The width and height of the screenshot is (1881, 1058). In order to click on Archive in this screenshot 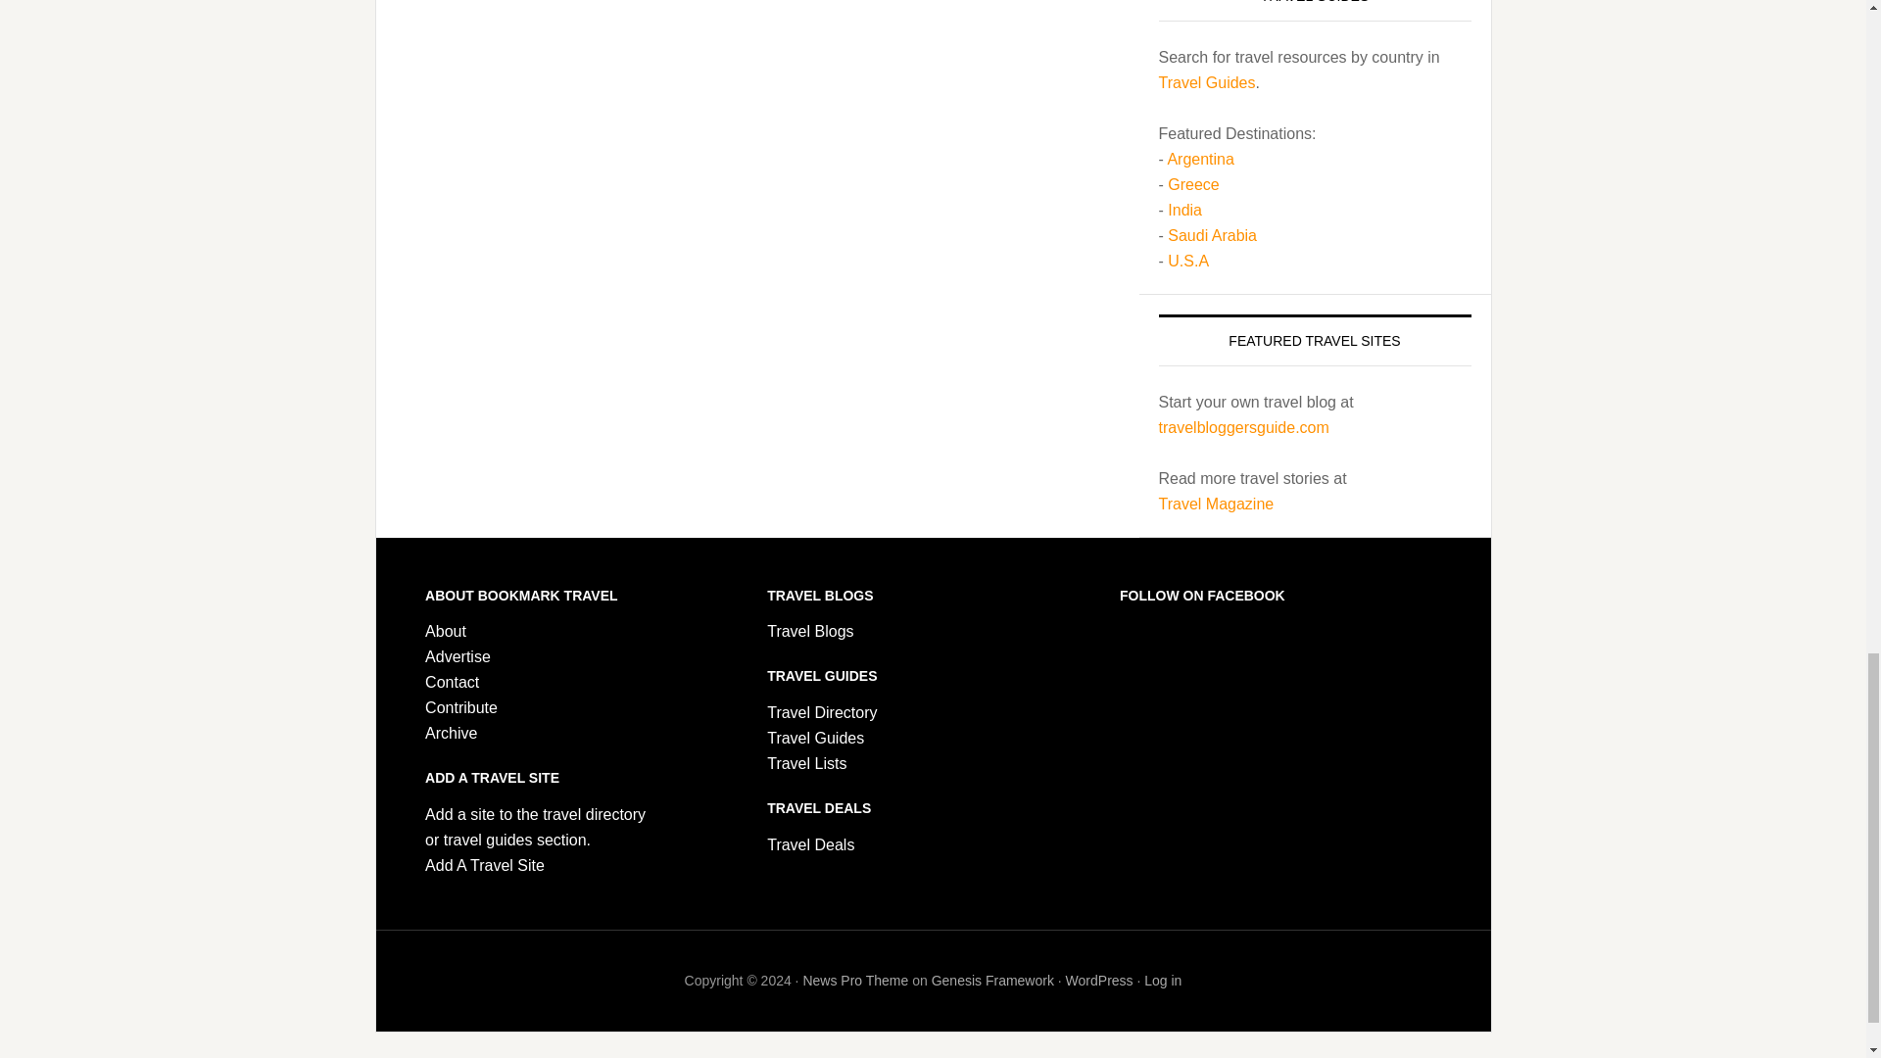, I will do `click(451, 733)`.